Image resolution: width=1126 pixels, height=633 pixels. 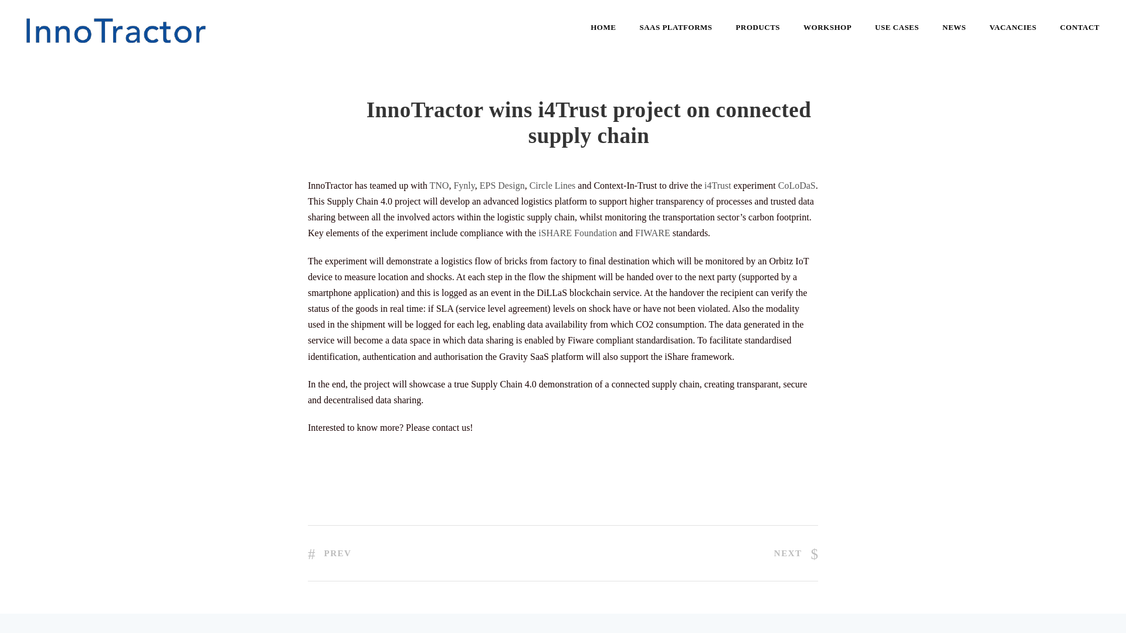 What do you see at coordinates (567, 592) in the screenshot?
I see `SWOOTH` at bounding box center [567, 592].